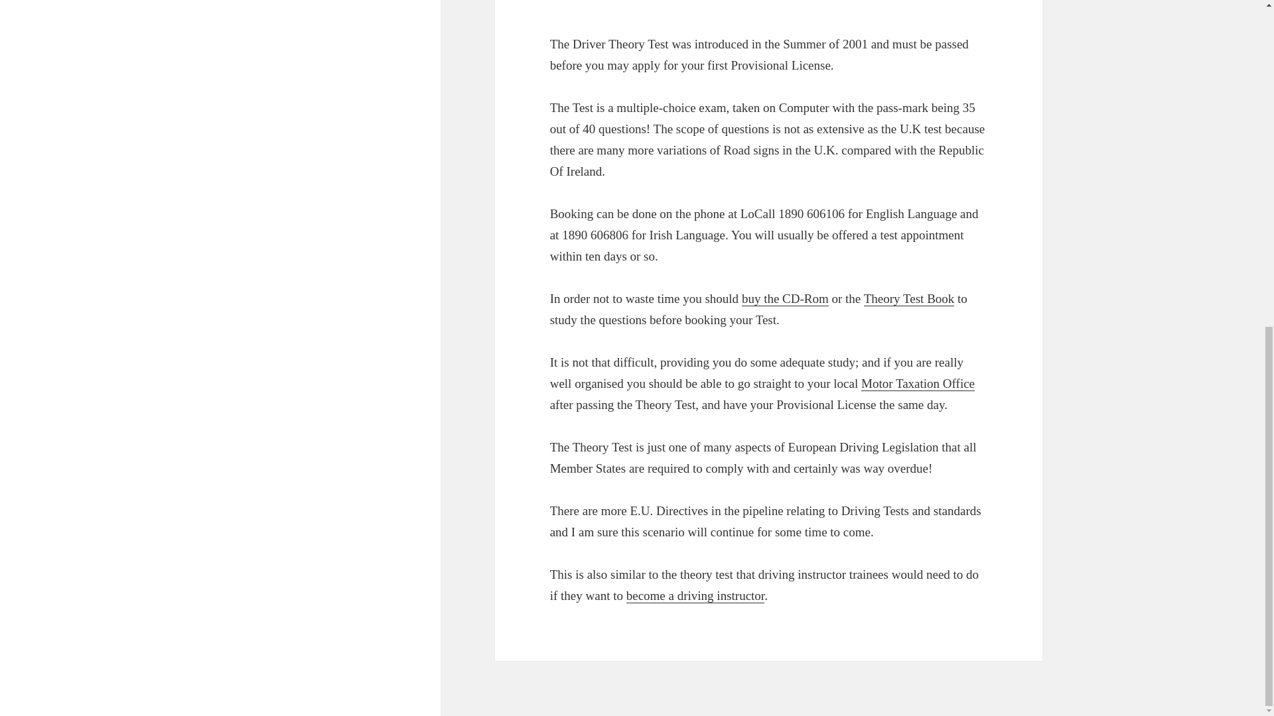 The height and width of the screenshot is (716, 1274). Describe the element at coordinates (785, 298) in the screenshot. I see `buy the CD-Rom` at that location.